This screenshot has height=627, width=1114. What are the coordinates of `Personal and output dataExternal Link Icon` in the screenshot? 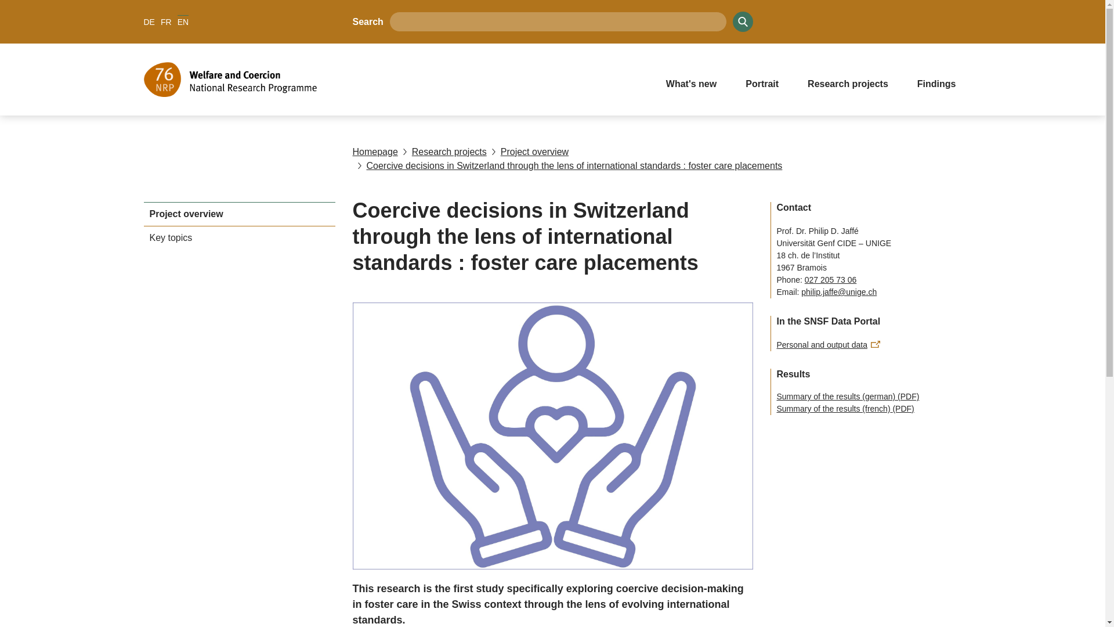 It's located at (828, 345).